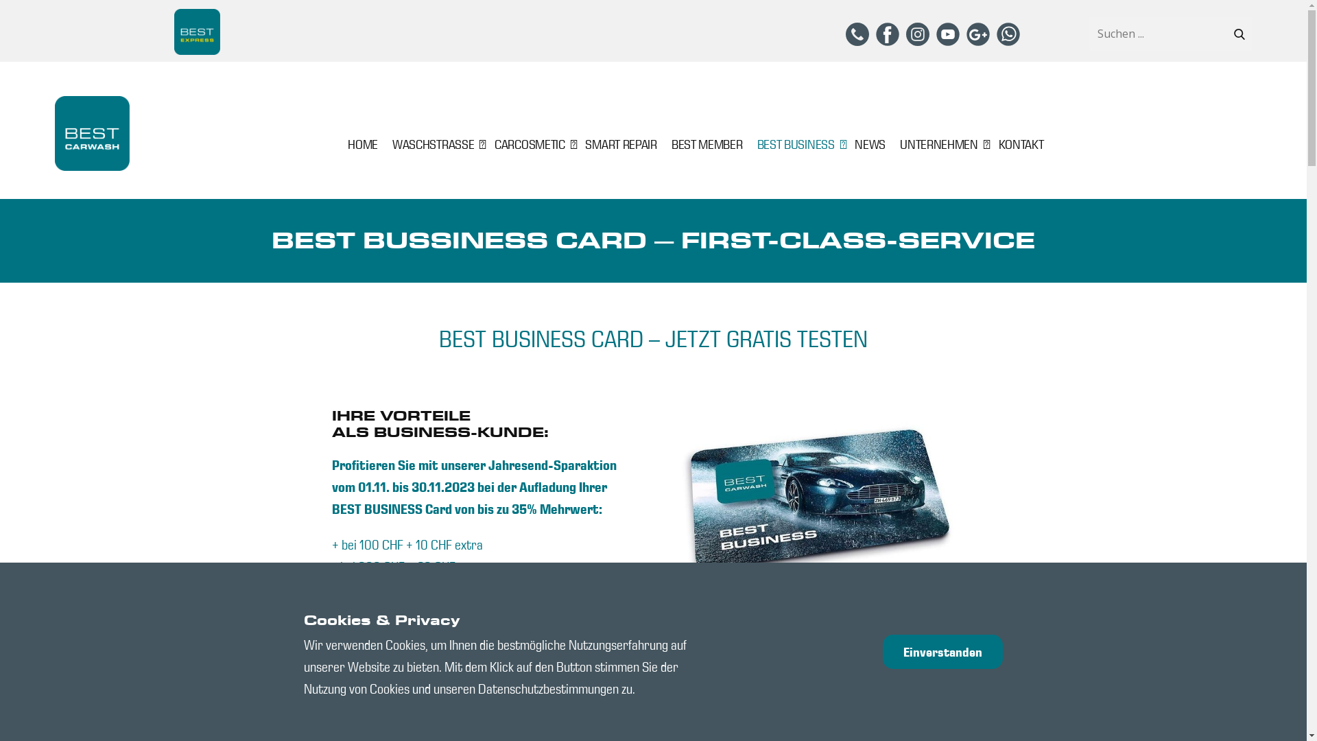 The height and width of the screenshot is (741, 1317). What do you see at coordinates (857, 34) in the screenshot?
I see `Phone` at bounding box center [857, 34].